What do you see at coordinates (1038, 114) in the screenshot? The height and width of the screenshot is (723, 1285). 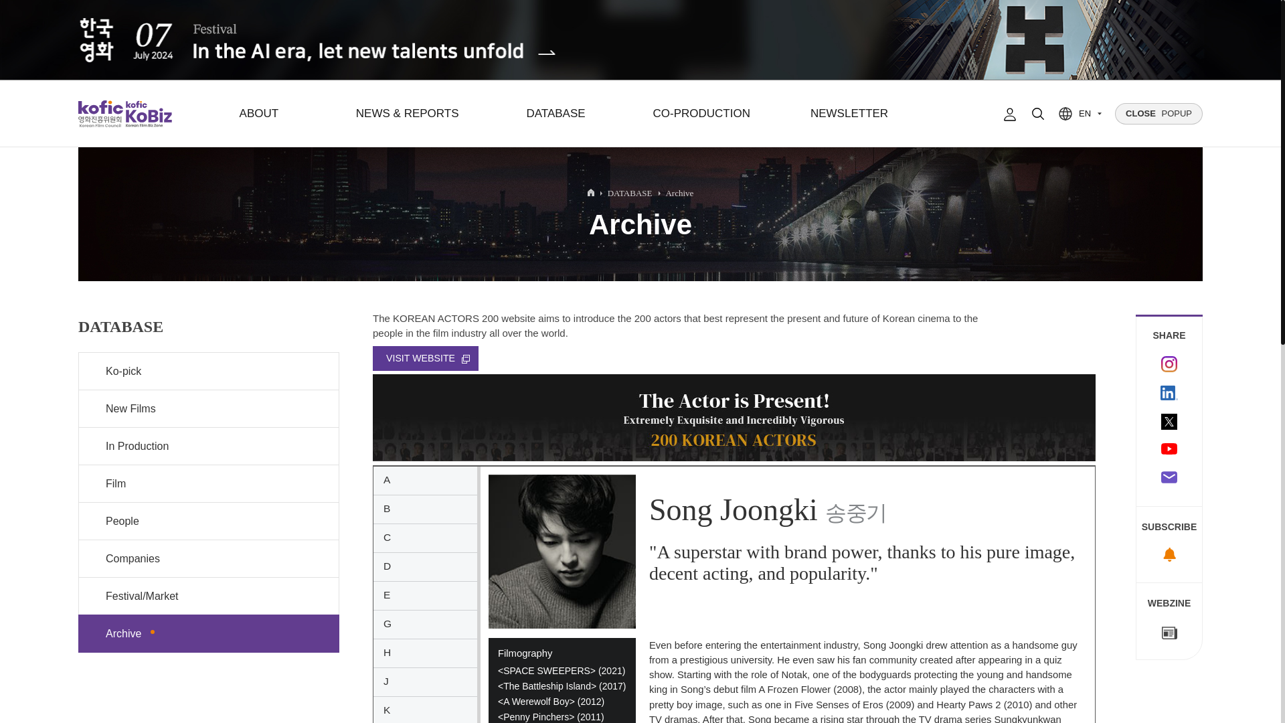 I see `Search open` at bounding box center [1038, 114].